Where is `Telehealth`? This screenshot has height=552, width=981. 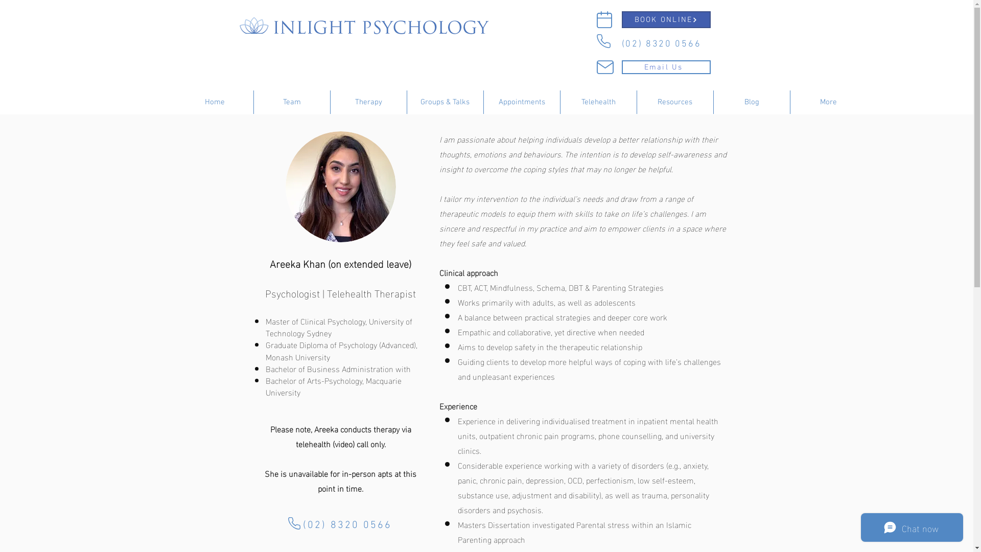
Telehealth is located at coordinates (598, 102).